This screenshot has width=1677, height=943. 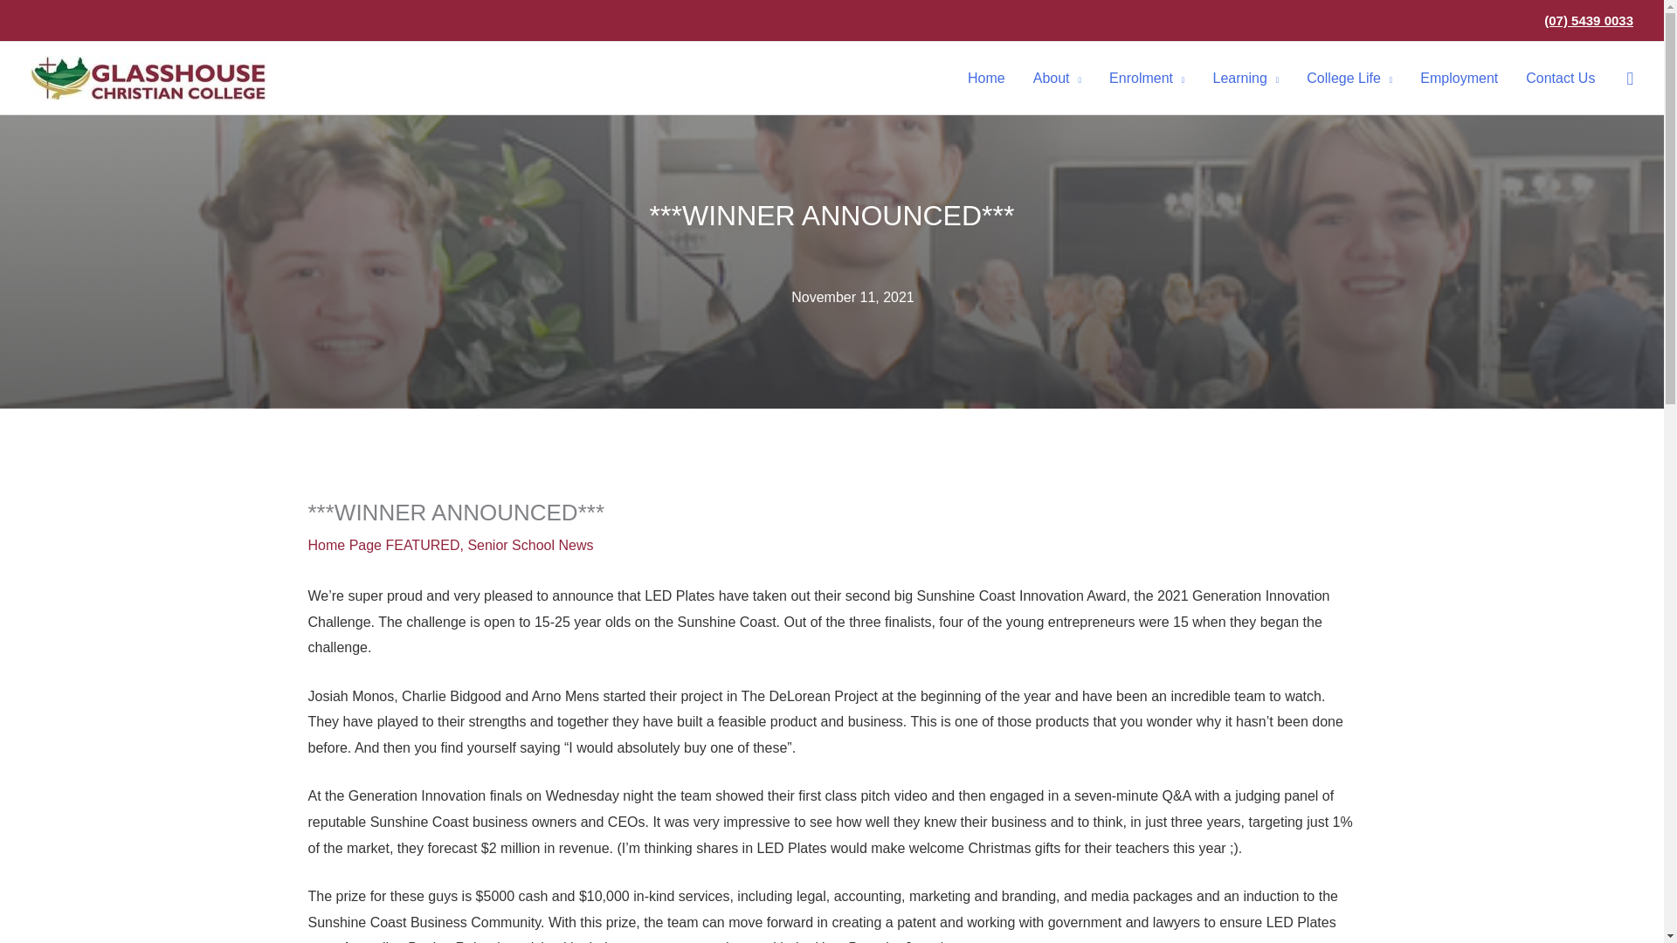 I want to click on Enrolment, so click(x=1146, y=78).